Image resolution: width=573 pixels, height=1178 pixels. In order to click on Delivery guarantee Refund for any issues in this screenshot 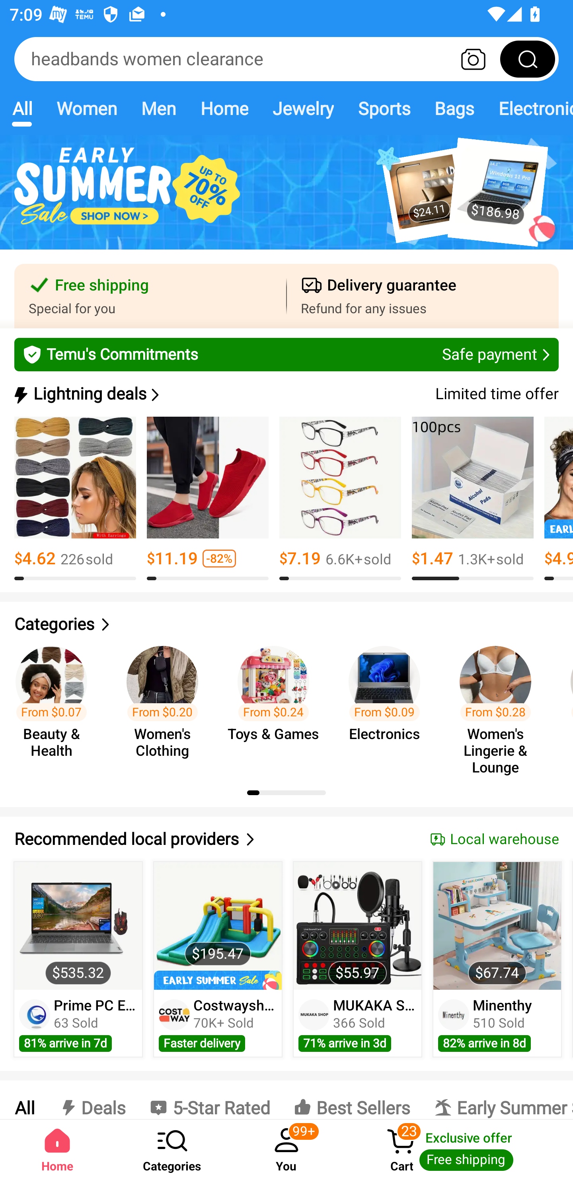, I will do `click(423, 296)`.